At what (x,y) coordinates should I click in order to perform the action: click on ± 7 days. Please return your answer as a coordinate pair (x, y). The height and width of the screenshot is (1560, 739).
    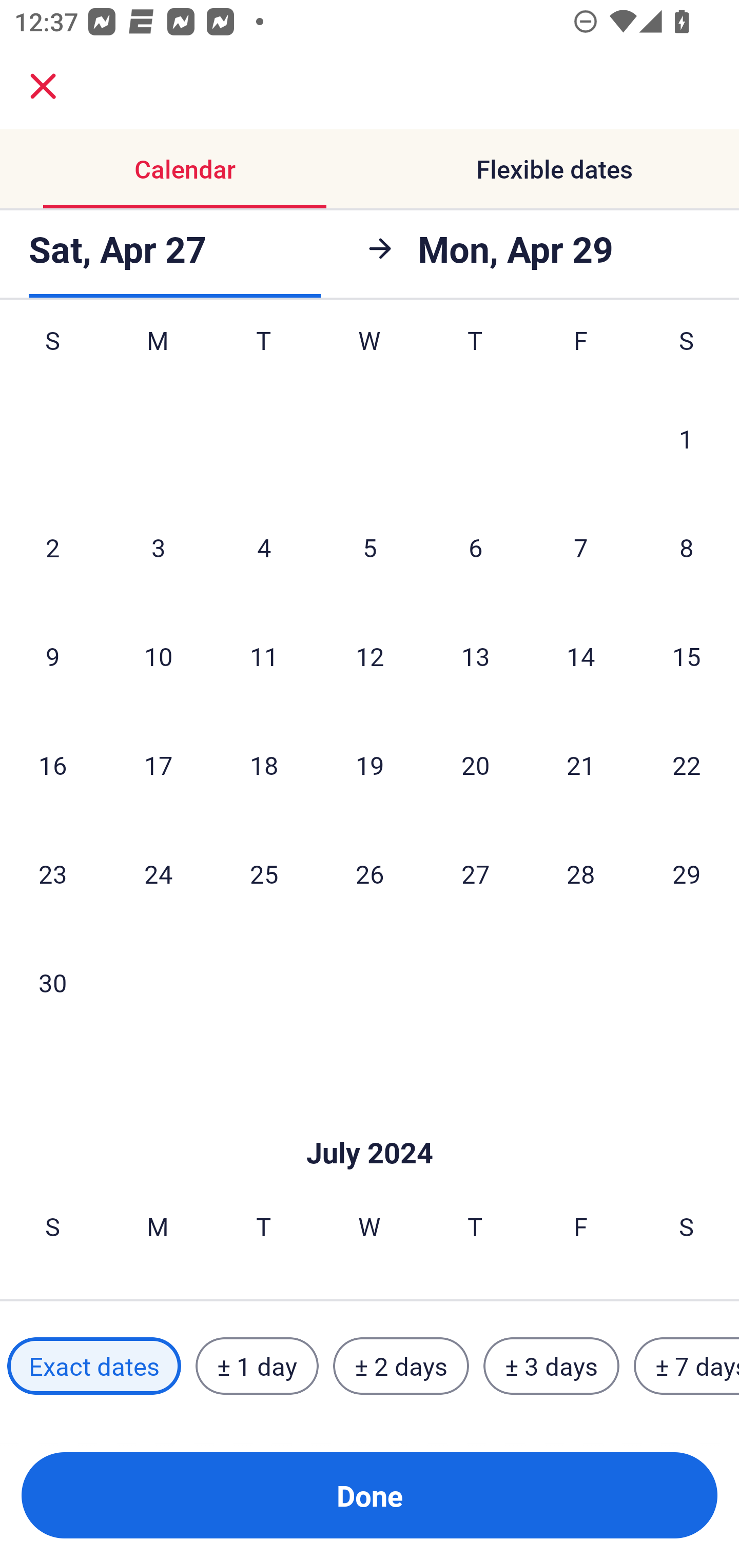
    Looking at the image, I should click on (687, 1366).